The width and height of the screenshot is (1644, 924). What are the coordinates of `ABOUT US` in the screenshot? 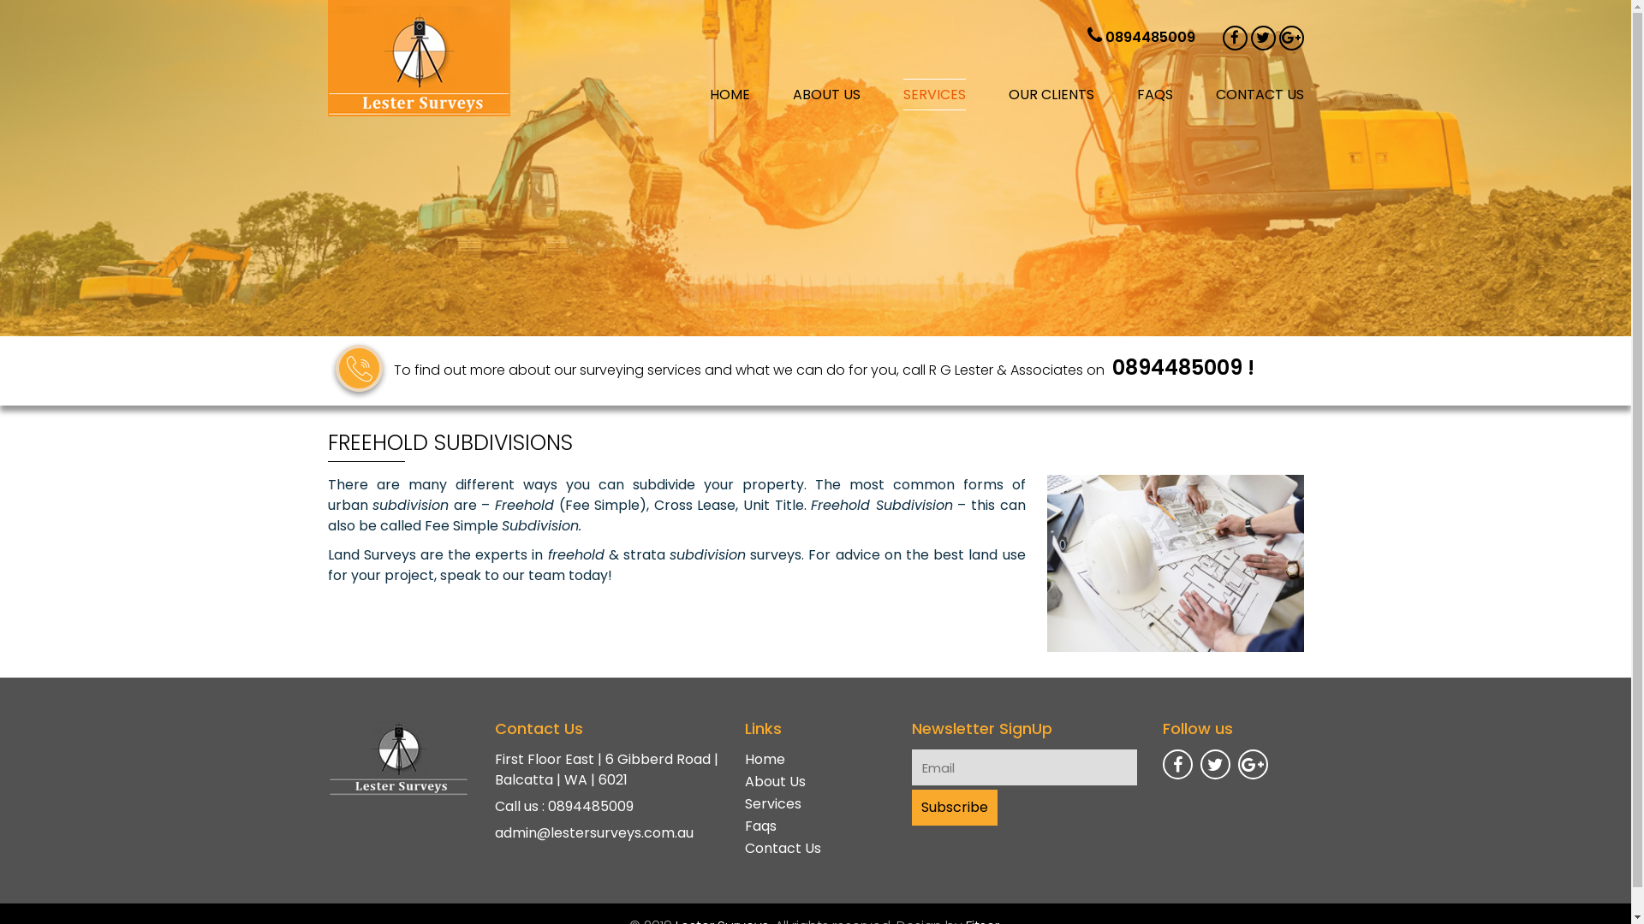 It's located at (827, 94).